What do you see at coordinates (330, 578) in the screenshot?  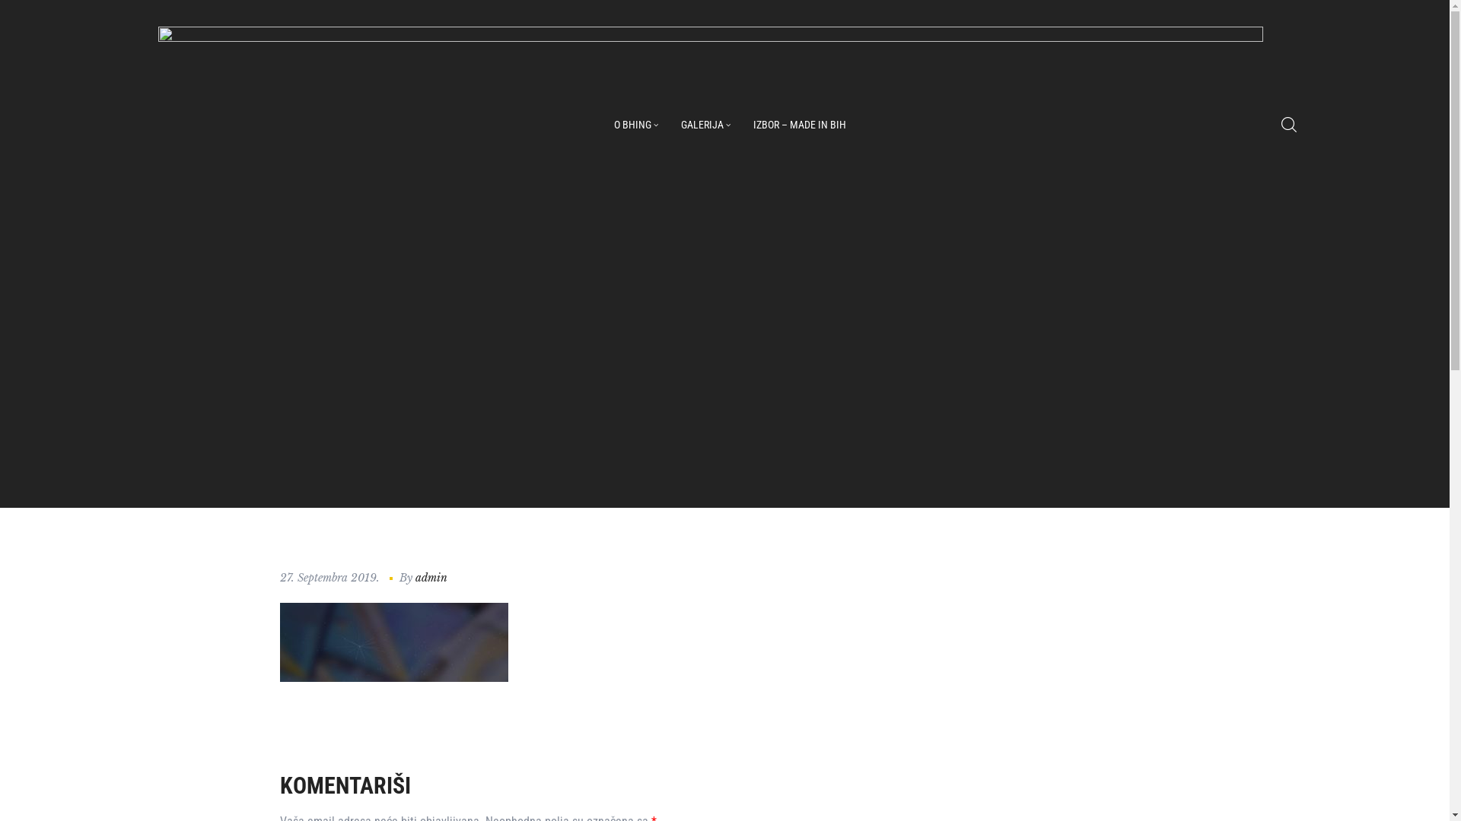 I see `27. Septembra 2019.` at bounding box center [330, 578].